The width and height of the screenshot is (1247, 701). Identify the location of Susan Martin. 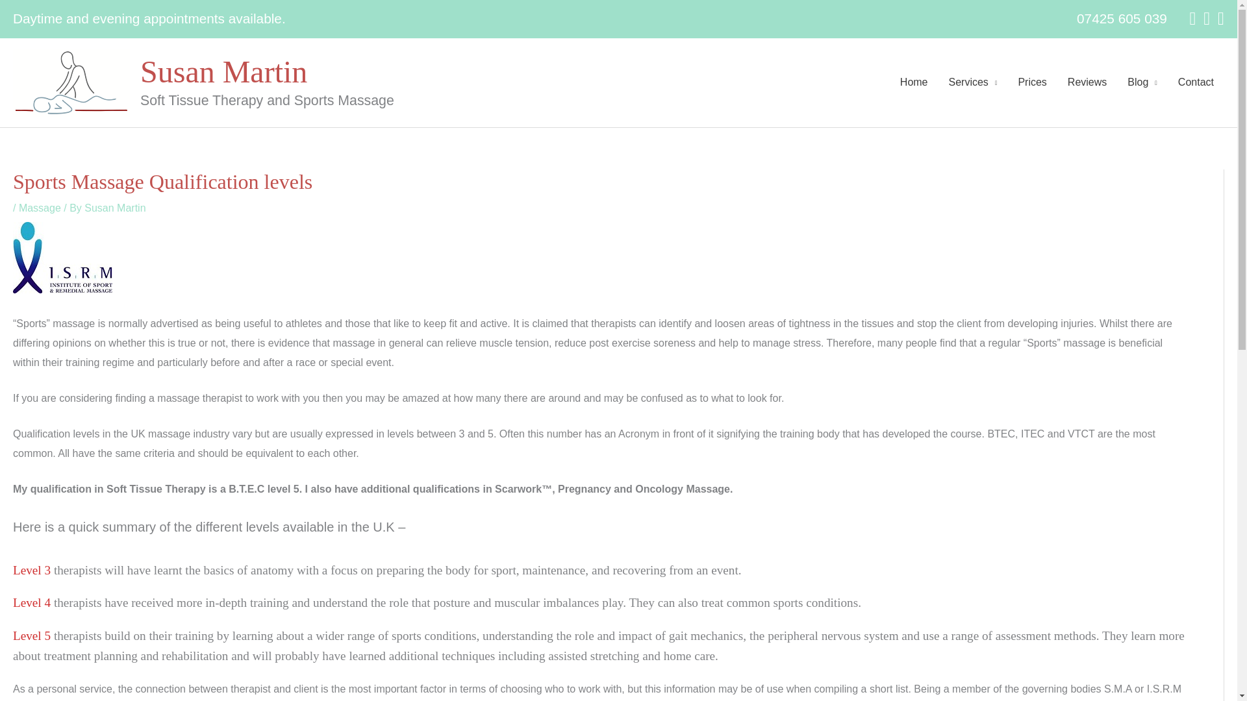
(223, 71).